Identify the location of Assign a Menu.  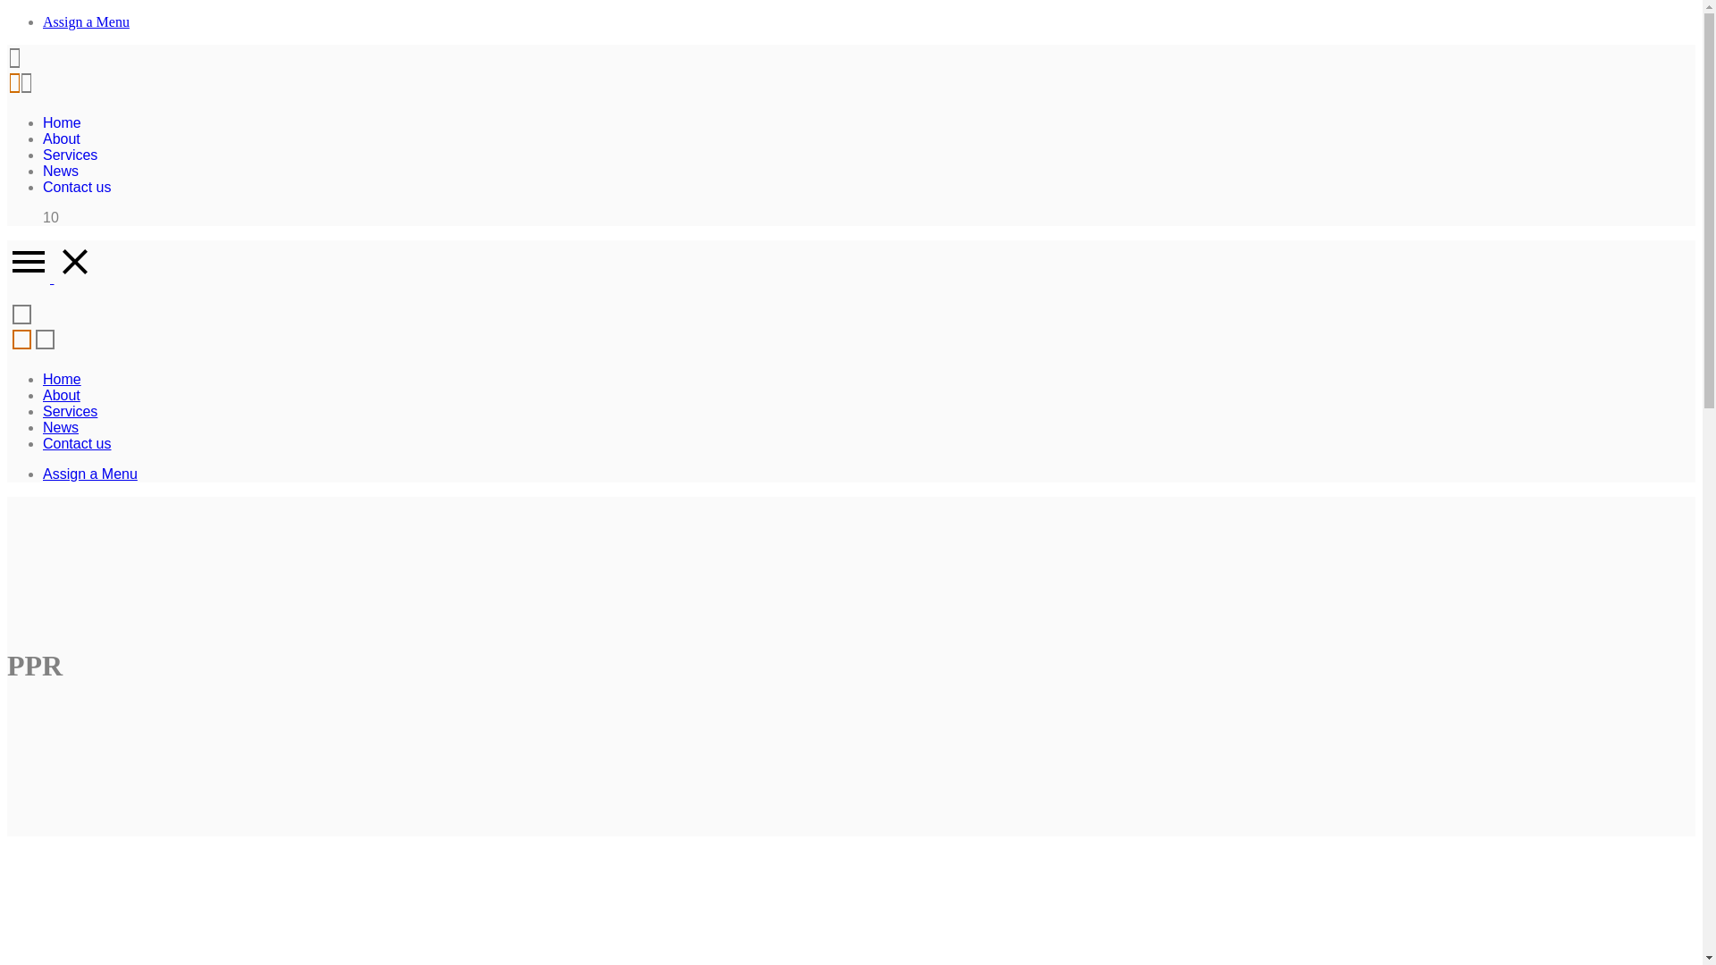
(90, 474).